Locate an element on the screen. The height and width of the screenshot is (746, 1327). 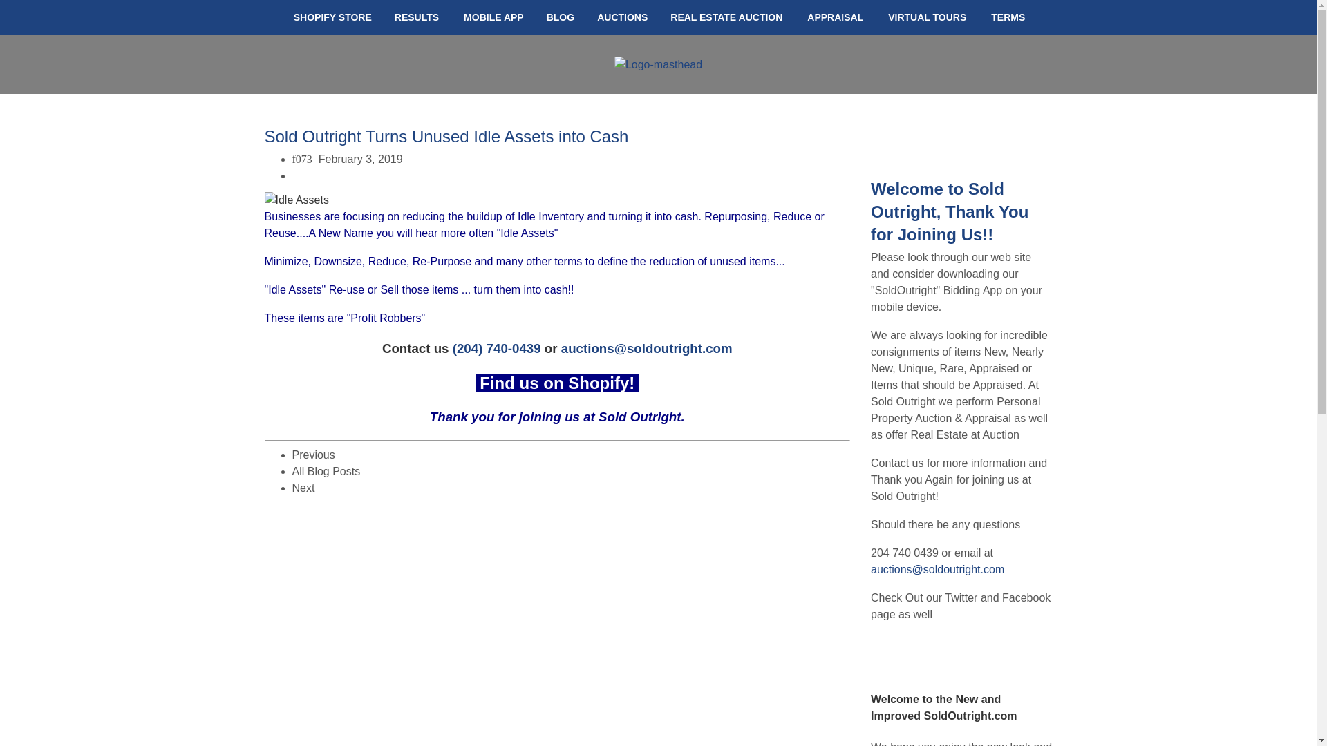
BLOG is located at coordinates (560, 17).